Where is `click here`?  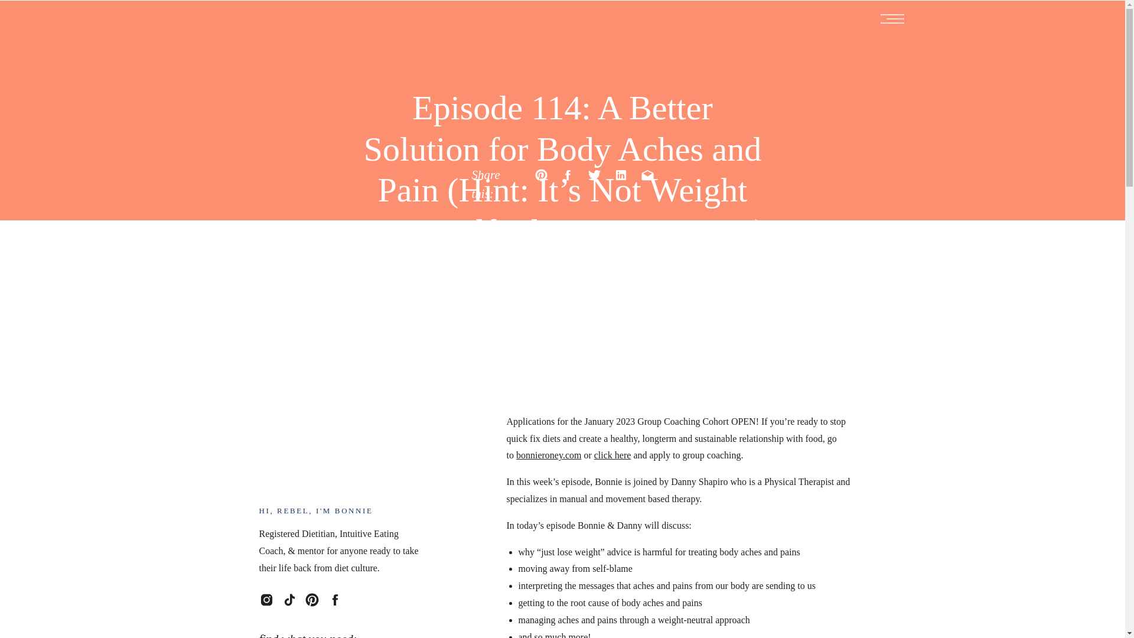
click here is located at coordinates (613, 455).